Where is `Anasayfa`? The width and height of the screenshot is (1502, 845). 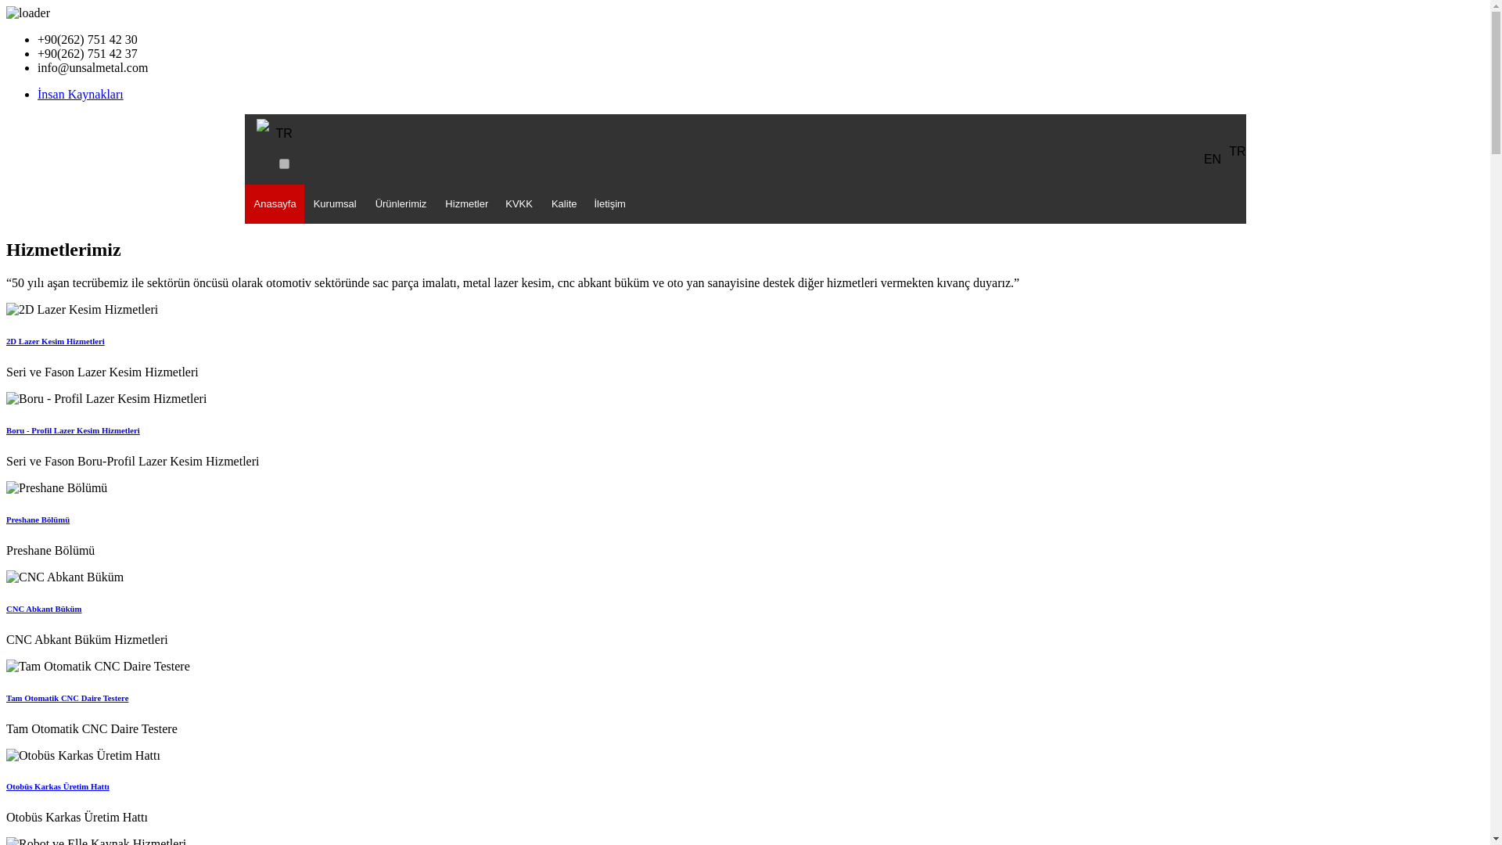
Anasayfa is located at coordinates (273, 204).